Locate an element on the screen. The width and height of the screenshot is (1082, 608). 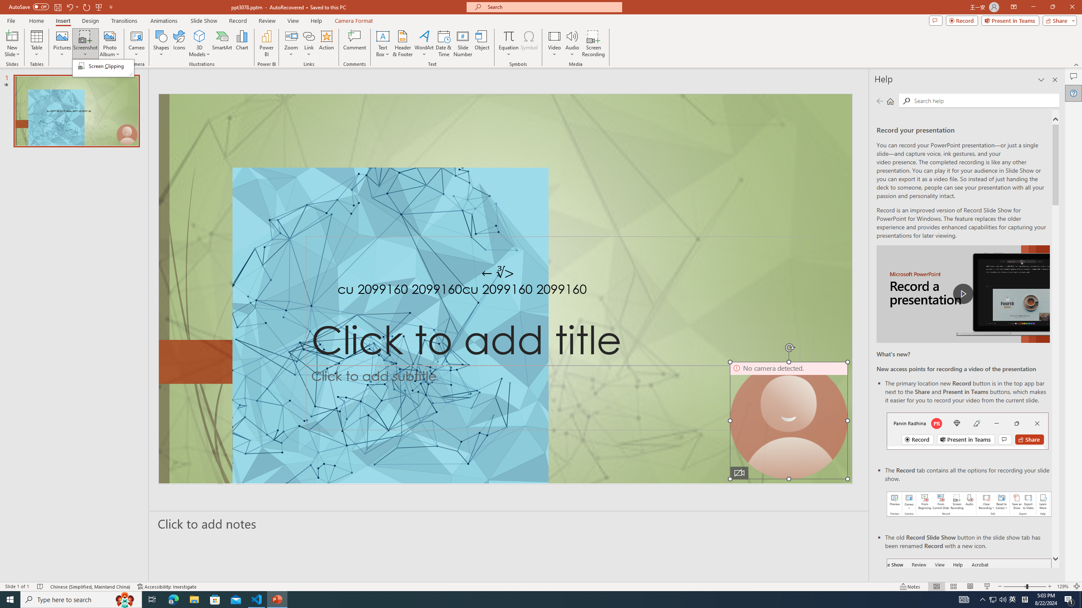
Screenshot is located at coordinates (85, 43).